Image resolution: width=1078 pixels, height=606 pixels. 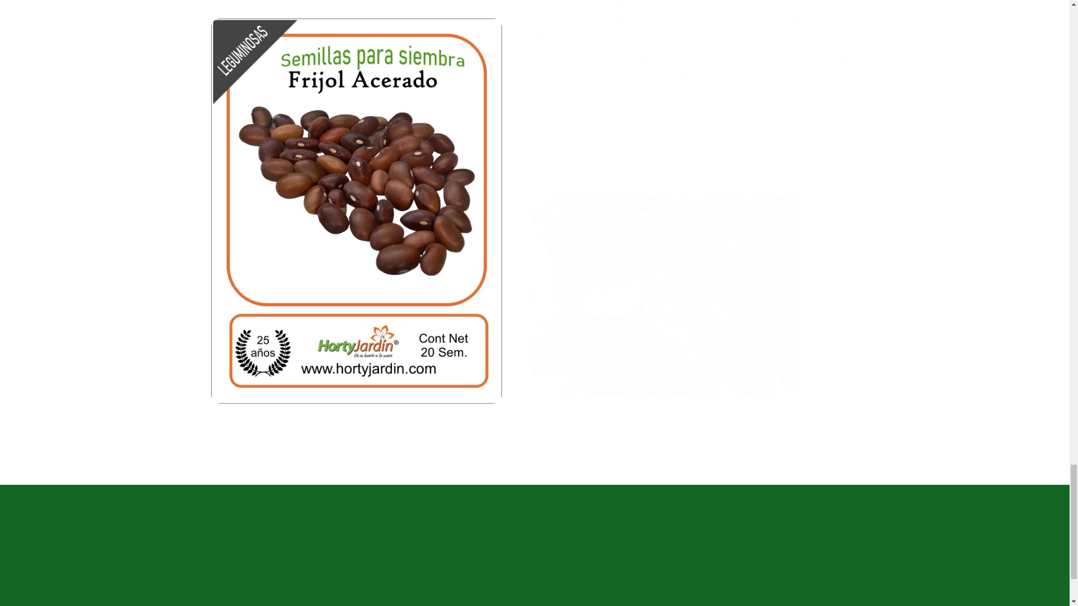 I want to click on Search Frequent questions Notice of Privacy, so click(x=535, y=543).